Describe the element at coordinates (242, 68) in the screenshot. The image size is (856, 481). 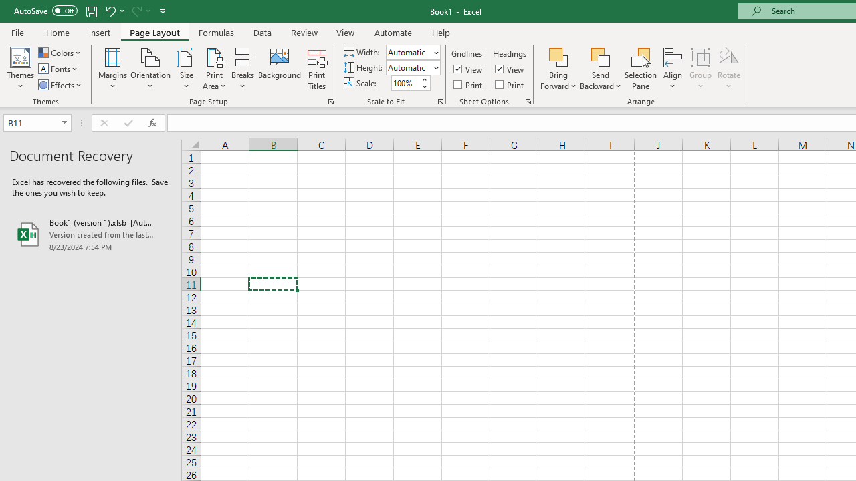
I see `Breaks` at that location.